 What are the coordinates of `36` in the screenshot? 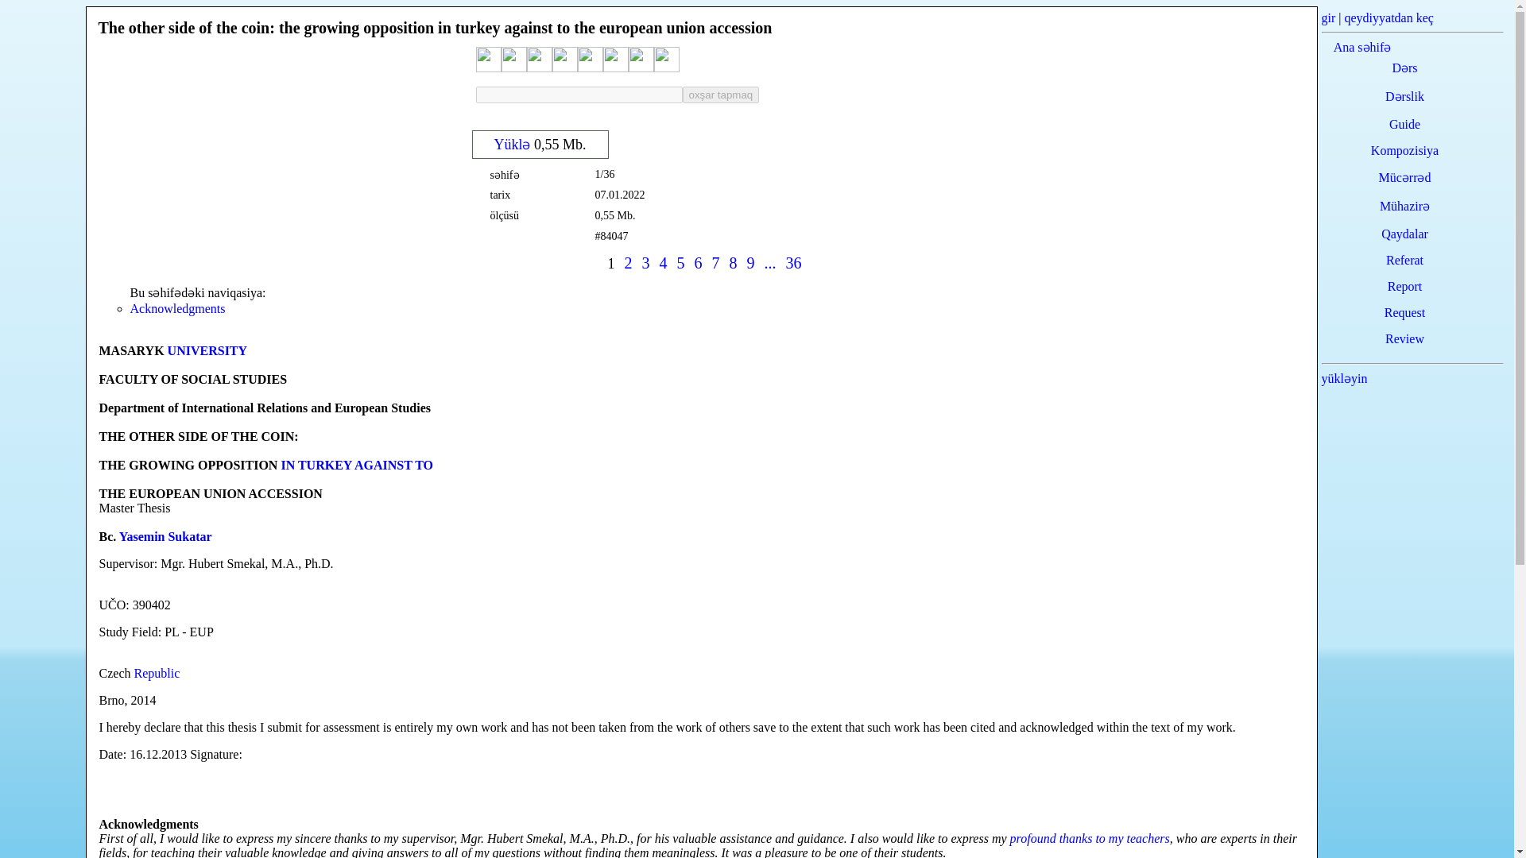 It's located at (793, 262).